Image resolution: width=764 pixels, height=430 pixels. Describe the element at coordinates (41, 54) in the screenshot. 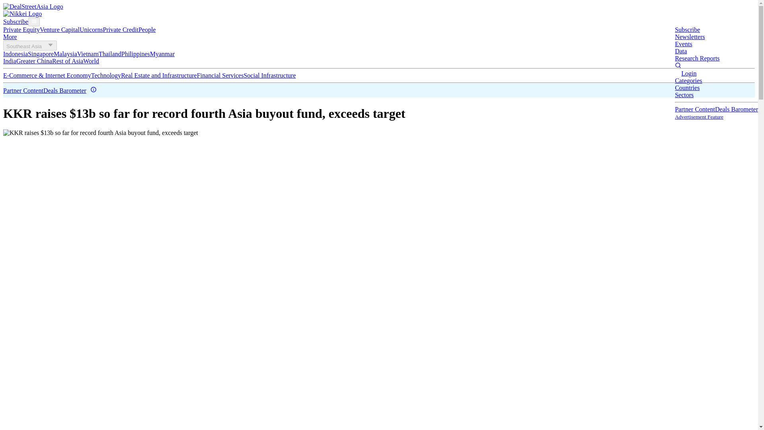

I see `Singapore` at that location.